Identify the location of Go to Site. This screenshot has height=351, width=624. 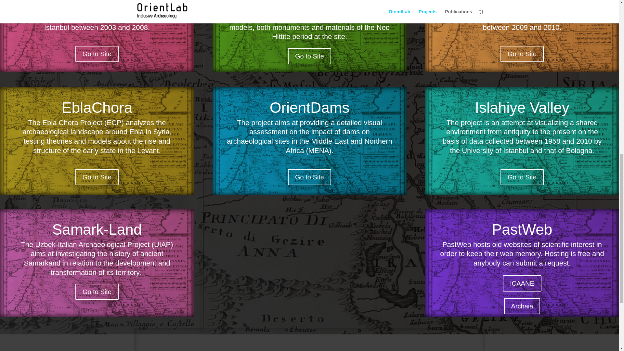
(309, 177).